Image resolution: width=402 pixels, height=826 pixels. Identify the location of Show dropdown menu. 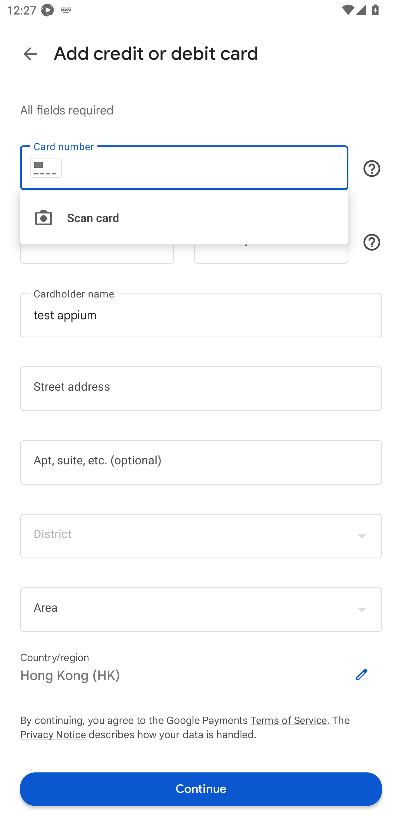
(362, 609).